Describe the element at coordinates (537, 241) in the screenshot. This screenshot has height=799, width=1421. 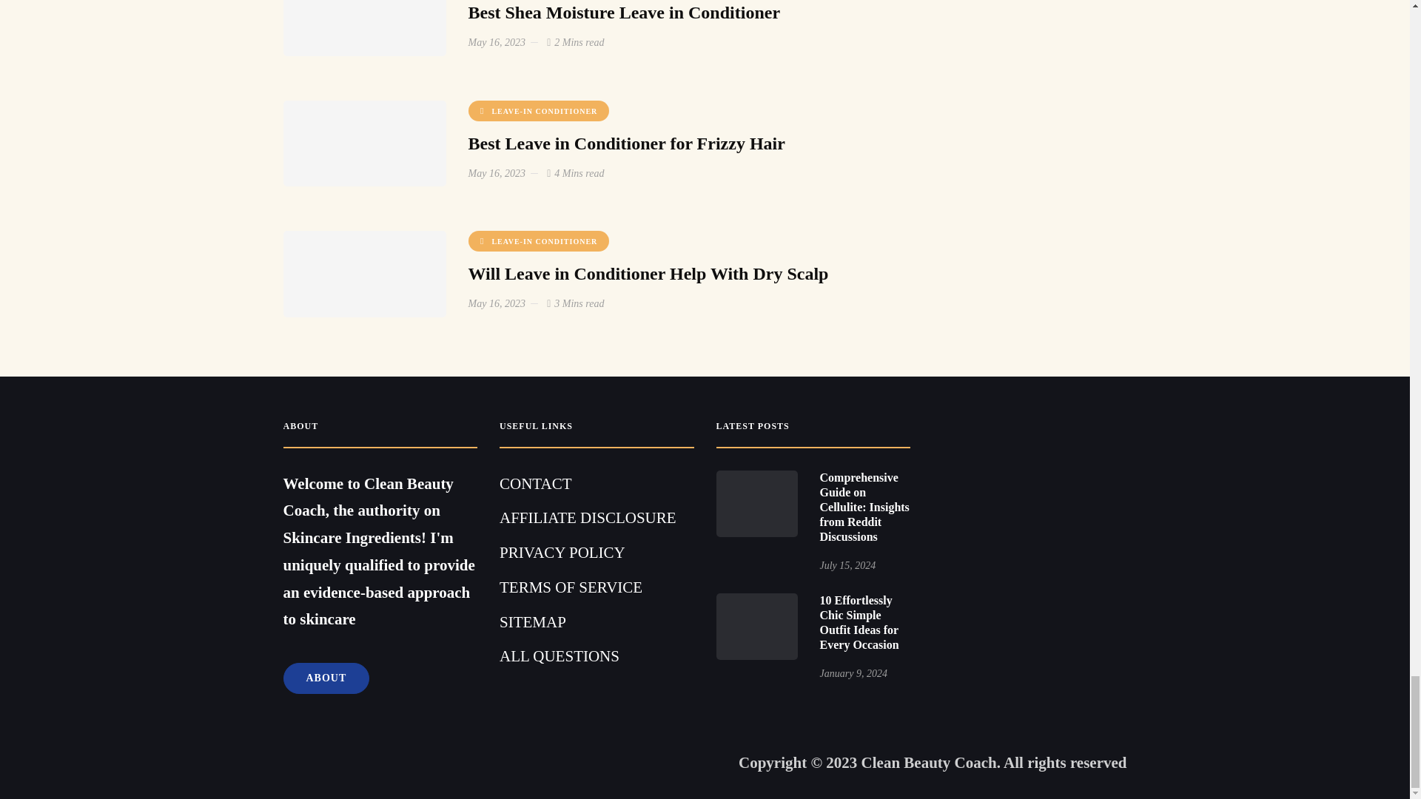
I see `LEAVE-IN CONDITIONER` at that location.